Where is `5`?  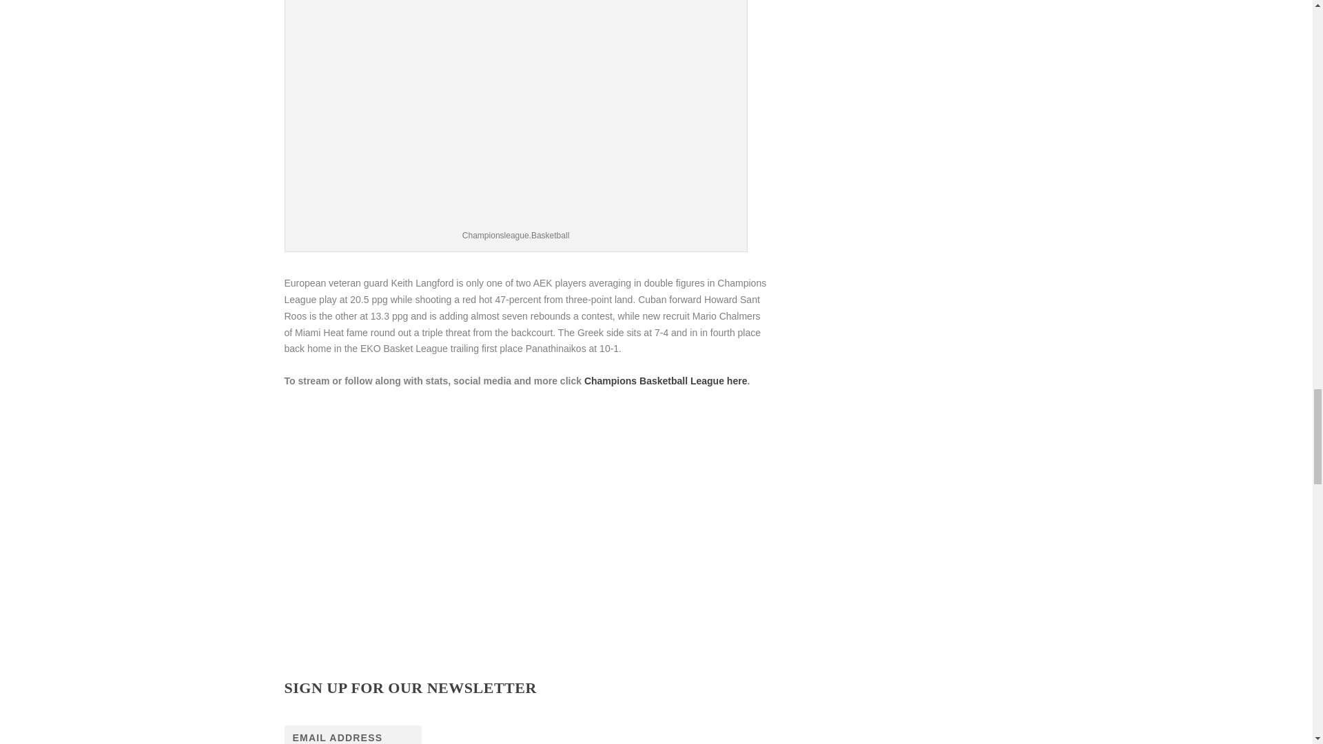 5 is located at coordinates (525, 603).